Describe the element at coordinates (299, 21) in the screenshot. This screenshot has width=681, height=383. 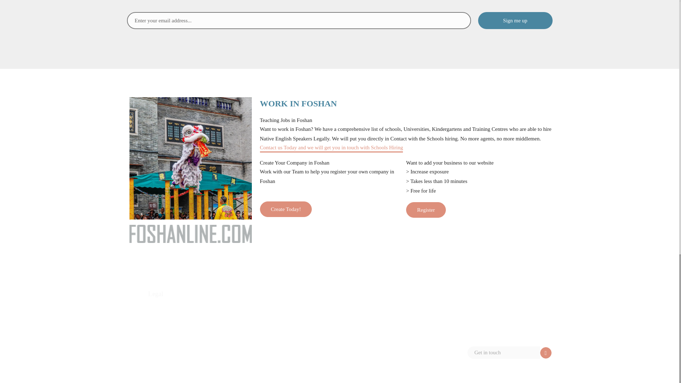
I see `Enter your email address...` at that location.